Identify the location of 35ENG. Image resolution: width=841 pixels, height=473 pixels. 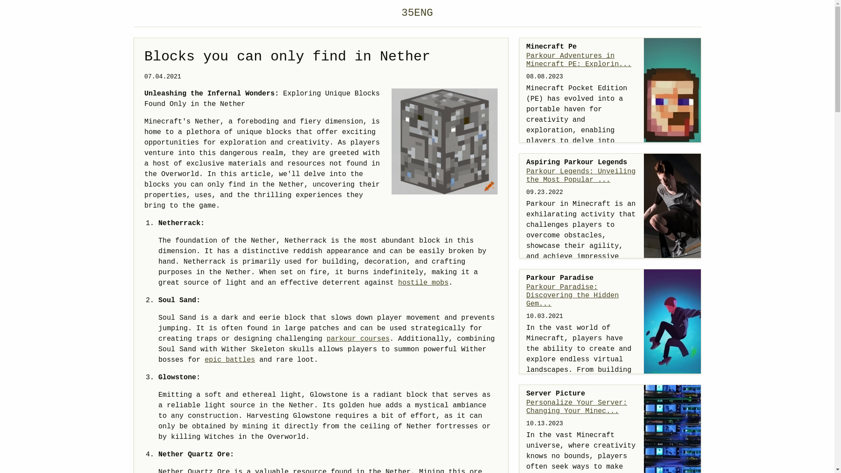
(417, 13).